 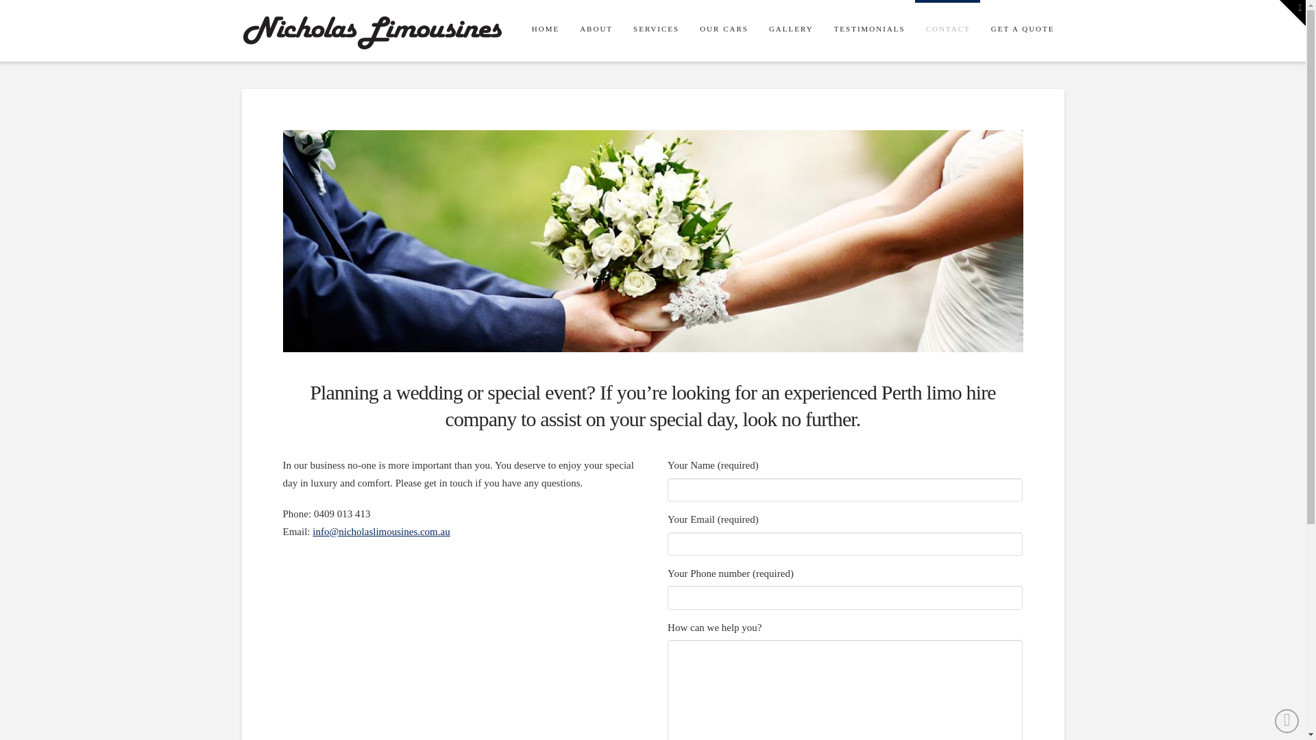 What do you see at coordinates (1293, 13) in the screenshot?
I see `Toggle the Widgetbar` at bounding box center [1293, 13].